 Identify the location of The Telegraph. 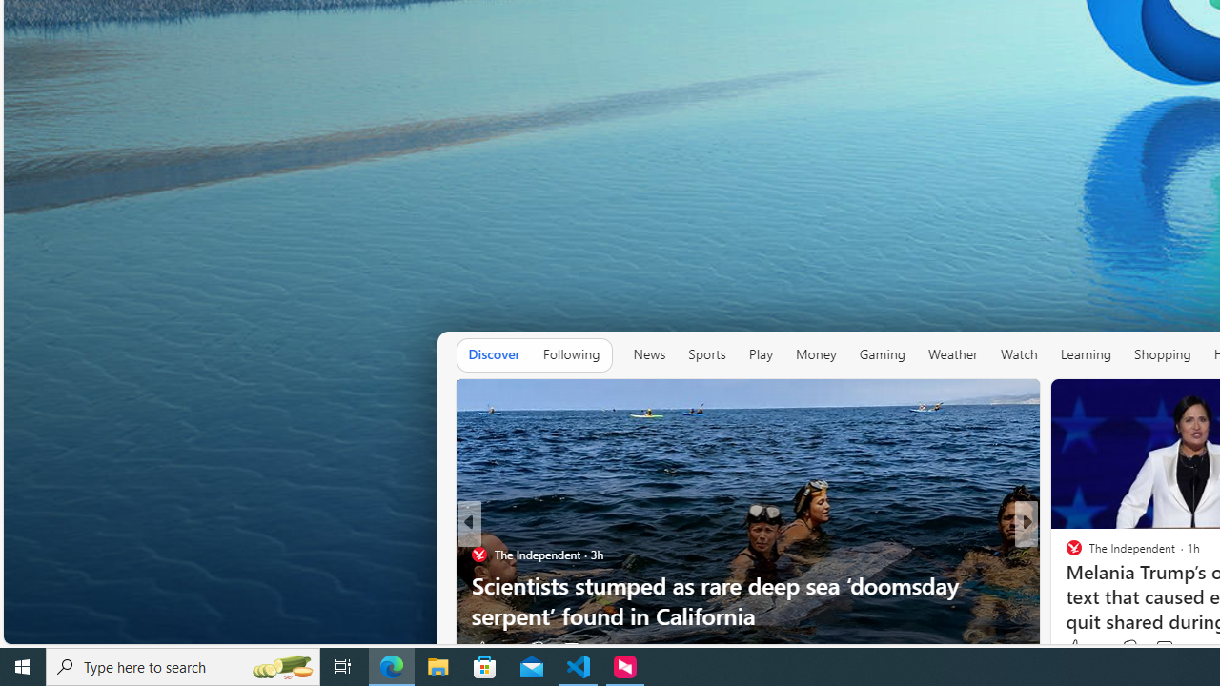
(1066, 554).